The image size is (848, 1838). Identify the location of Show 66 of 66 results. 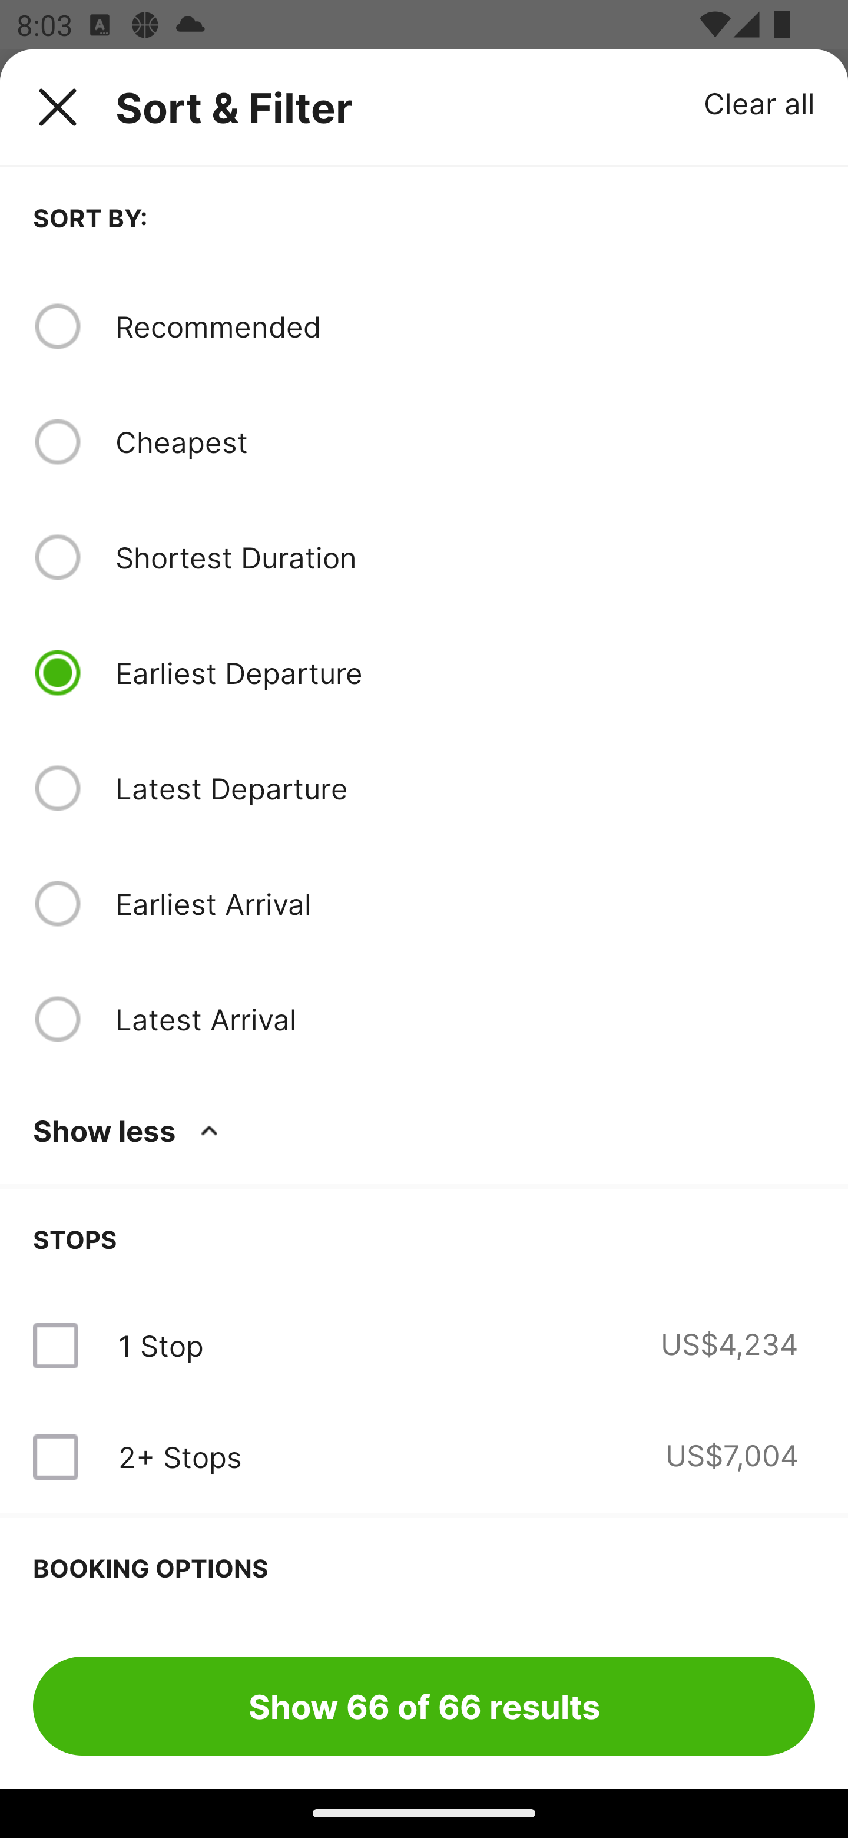
(424, 1705).